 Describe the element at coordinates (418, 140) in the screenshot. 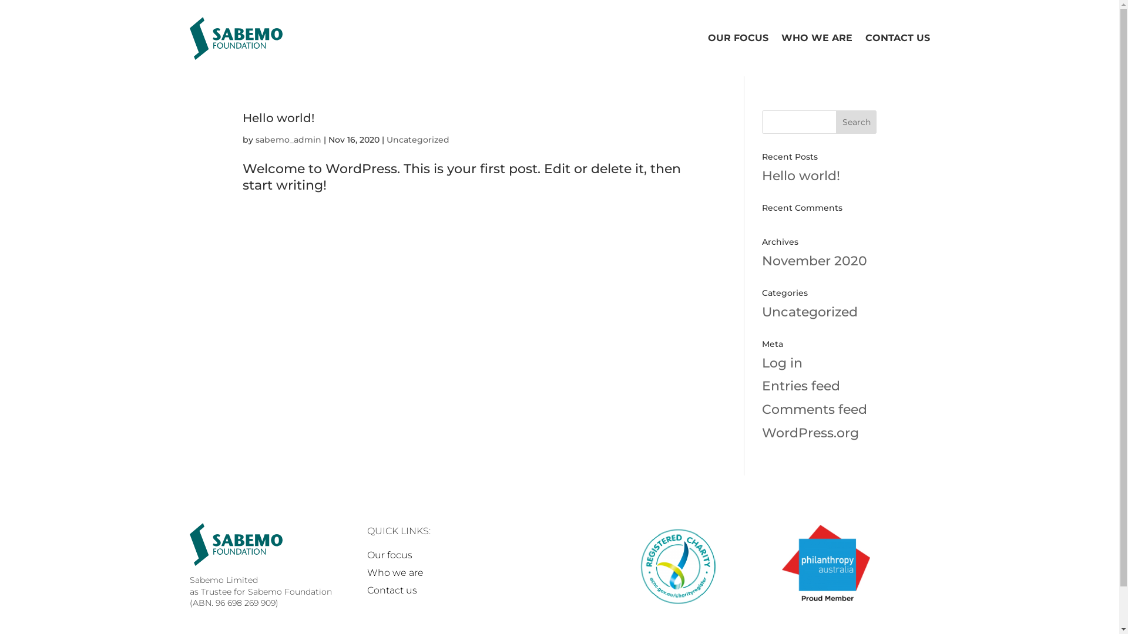

I see `Uncategorized` at that location.